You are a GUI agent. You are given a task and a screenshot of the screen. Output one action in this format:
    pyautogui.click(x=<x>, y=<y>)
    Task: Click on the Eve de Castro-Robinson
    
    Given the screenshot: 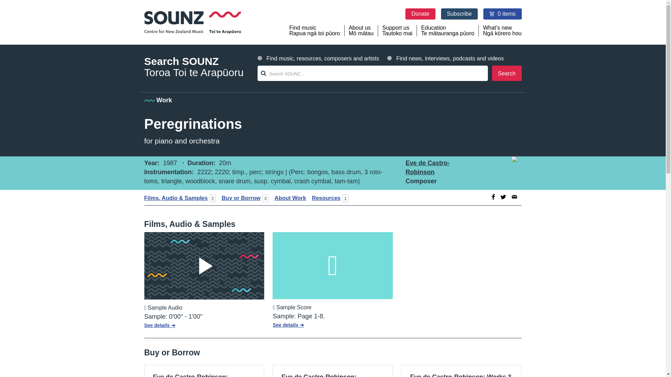 What is the action you would take?
    pyautogui.click(x=503, y=197)
    